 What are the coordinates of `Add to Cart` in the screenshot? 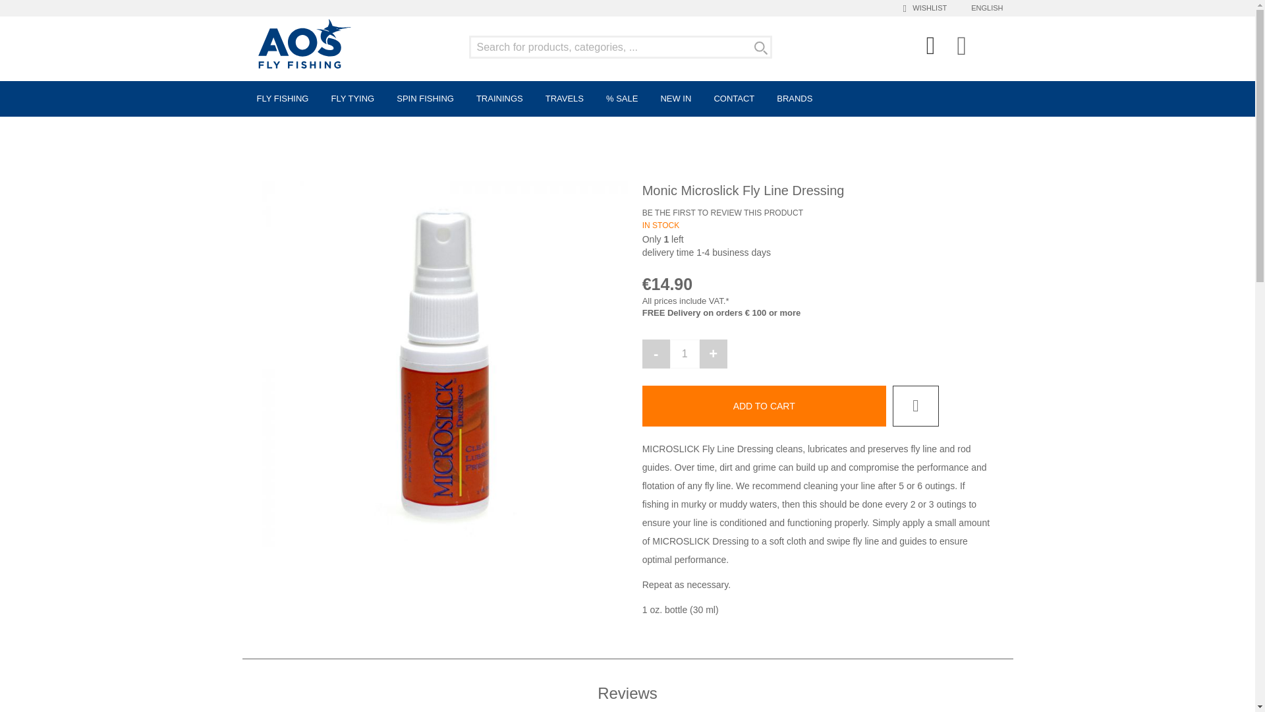 It's located at (764, 406).